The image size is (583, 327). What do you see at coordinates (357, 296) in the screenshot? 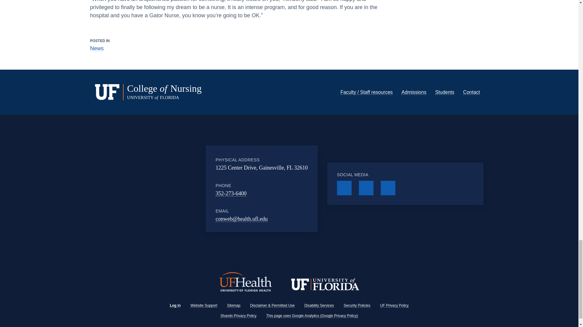
I see `Security Policies` at bounding box center [357, 296].